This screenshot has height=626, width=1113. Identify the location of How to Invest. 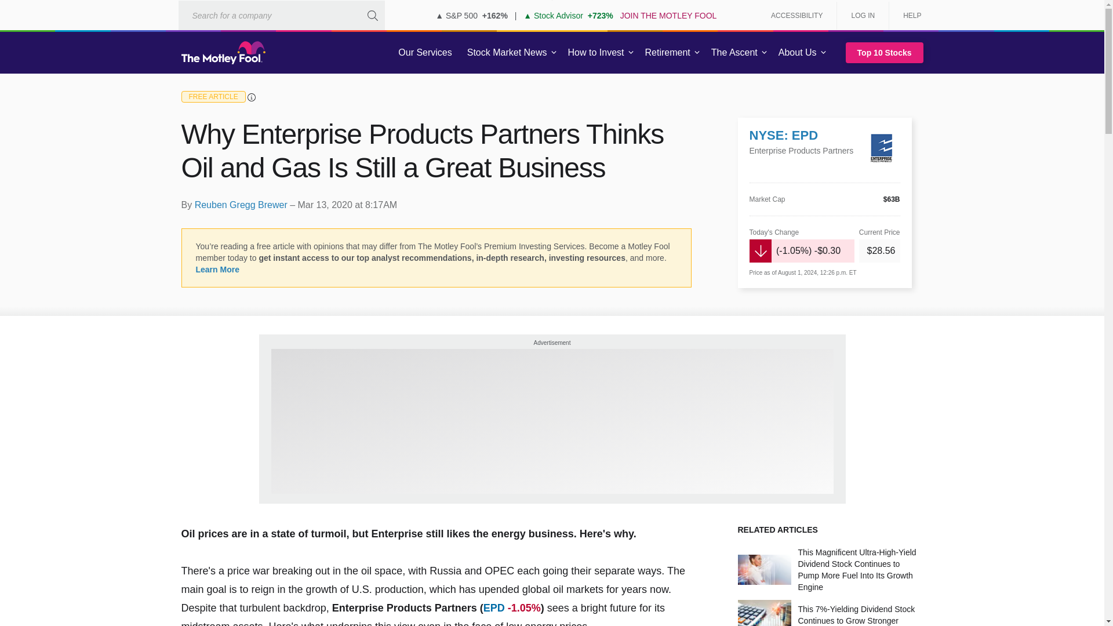
(596, 53).